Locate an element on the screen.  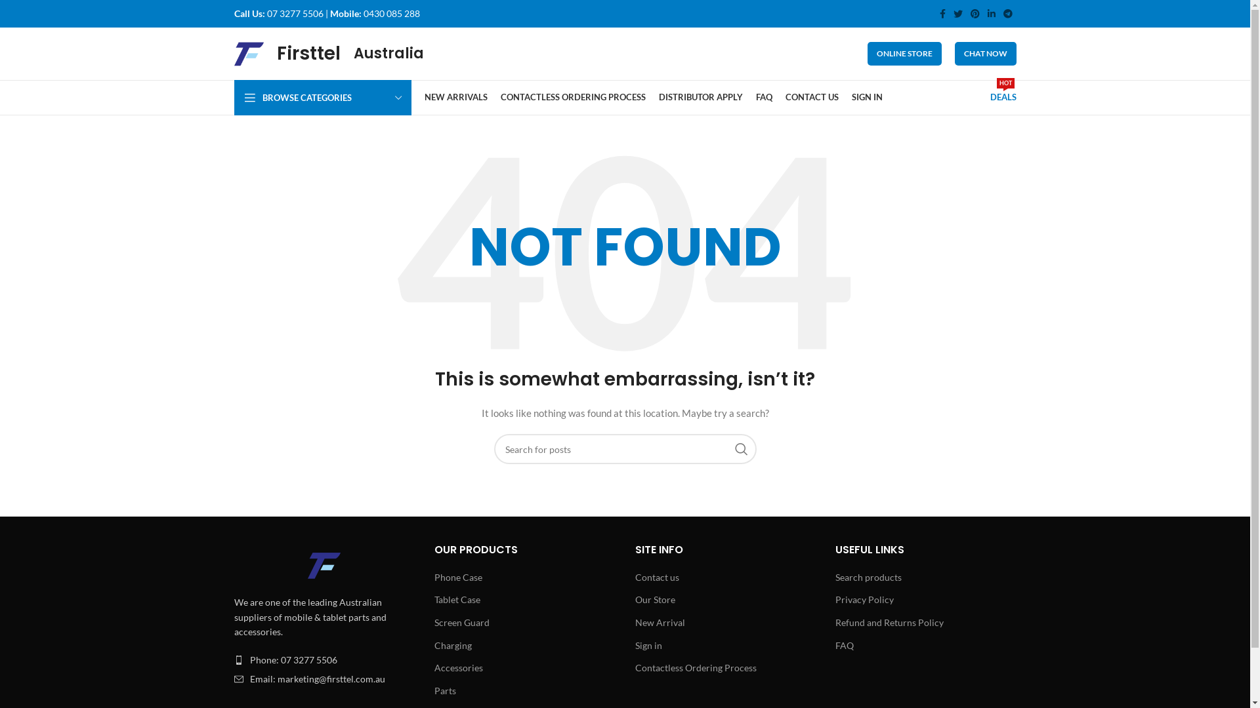
CONTACT US is located at coordinates (811, 98).